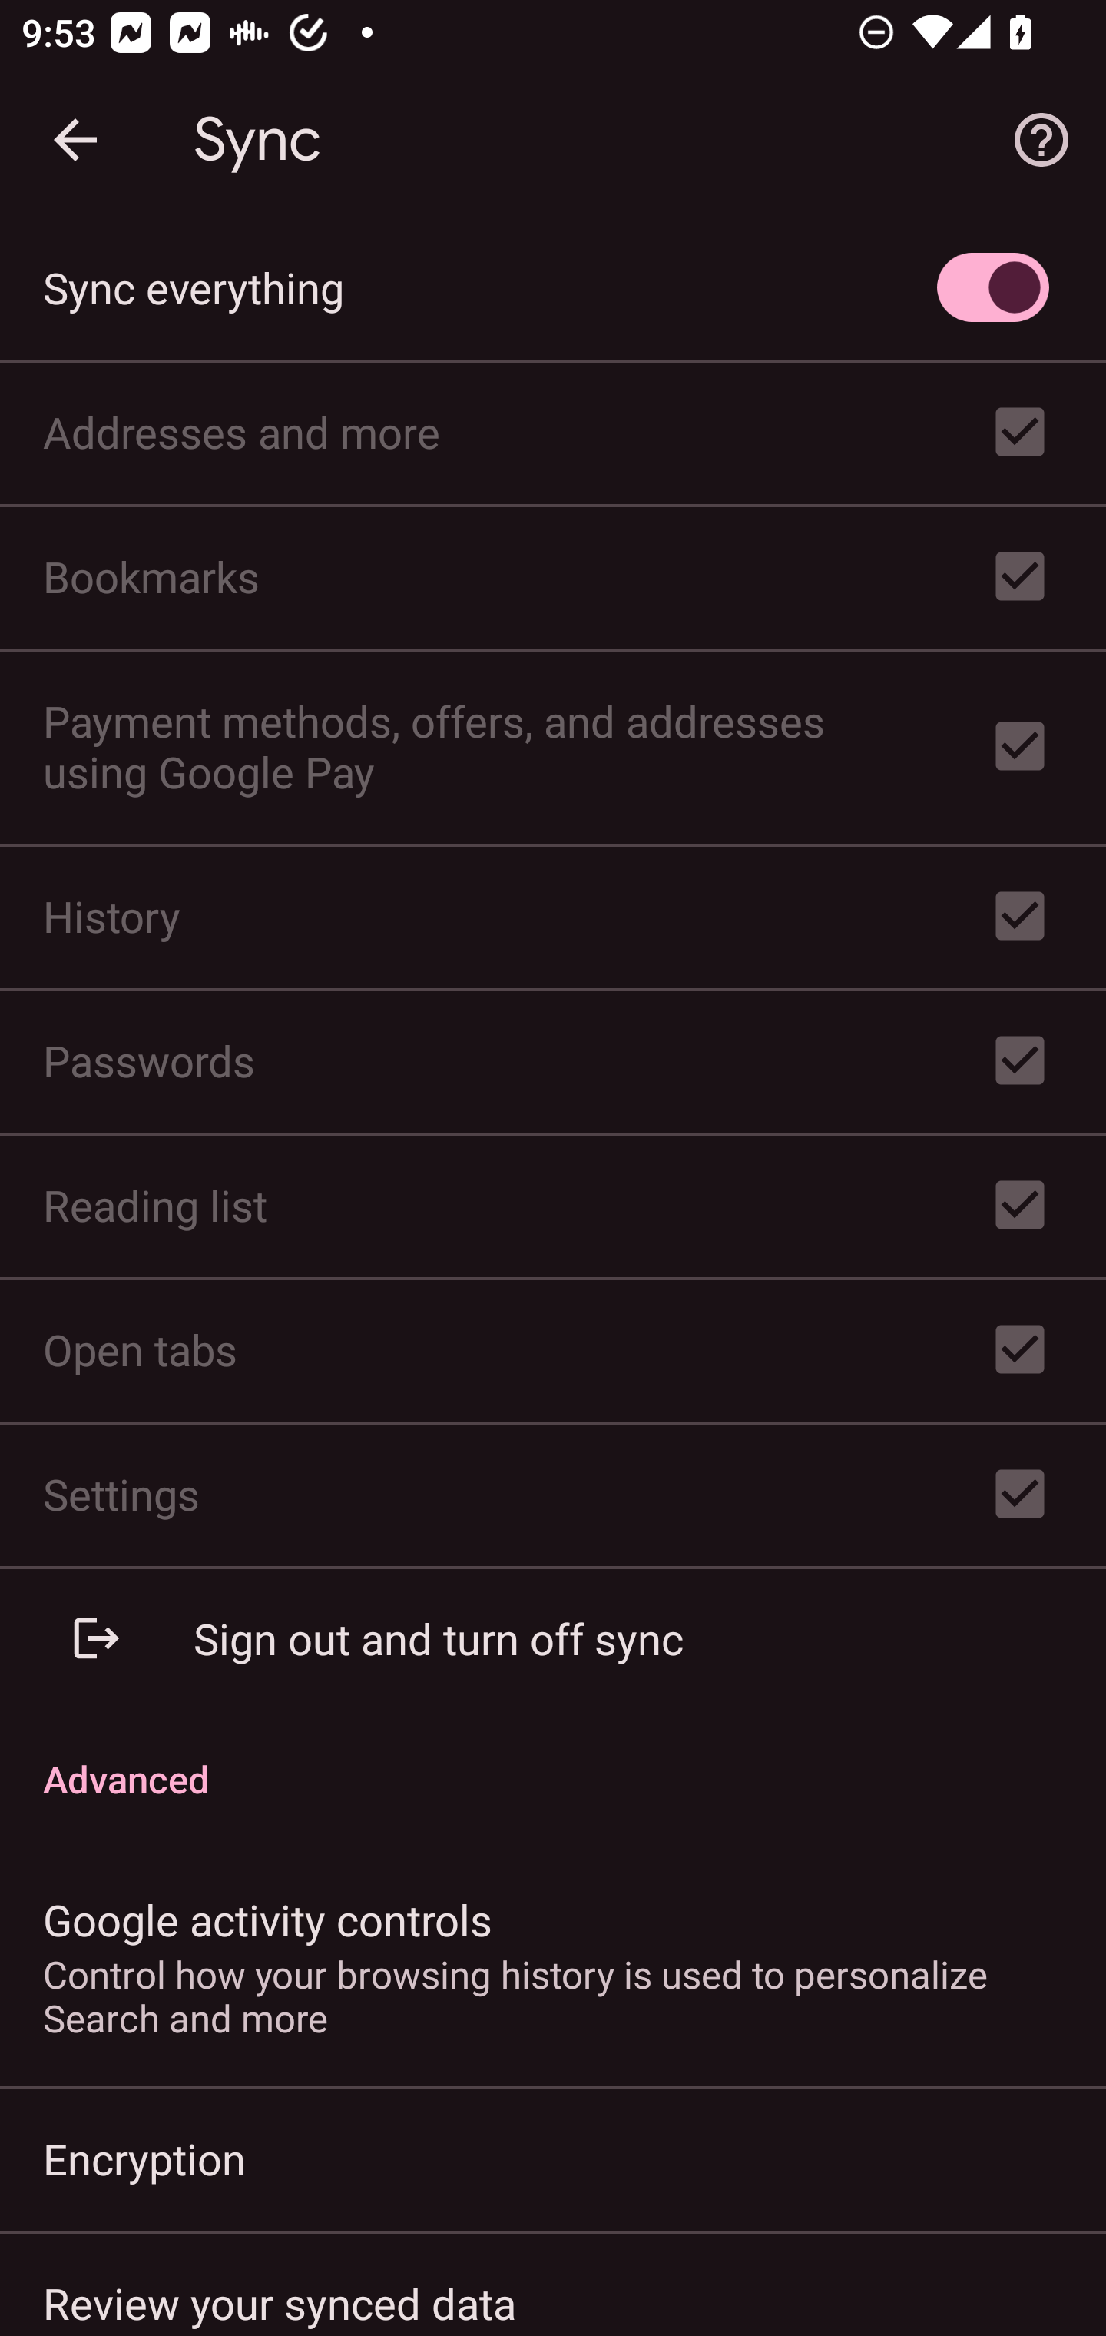  I want to click on Addresses and more, so click(553, 432).